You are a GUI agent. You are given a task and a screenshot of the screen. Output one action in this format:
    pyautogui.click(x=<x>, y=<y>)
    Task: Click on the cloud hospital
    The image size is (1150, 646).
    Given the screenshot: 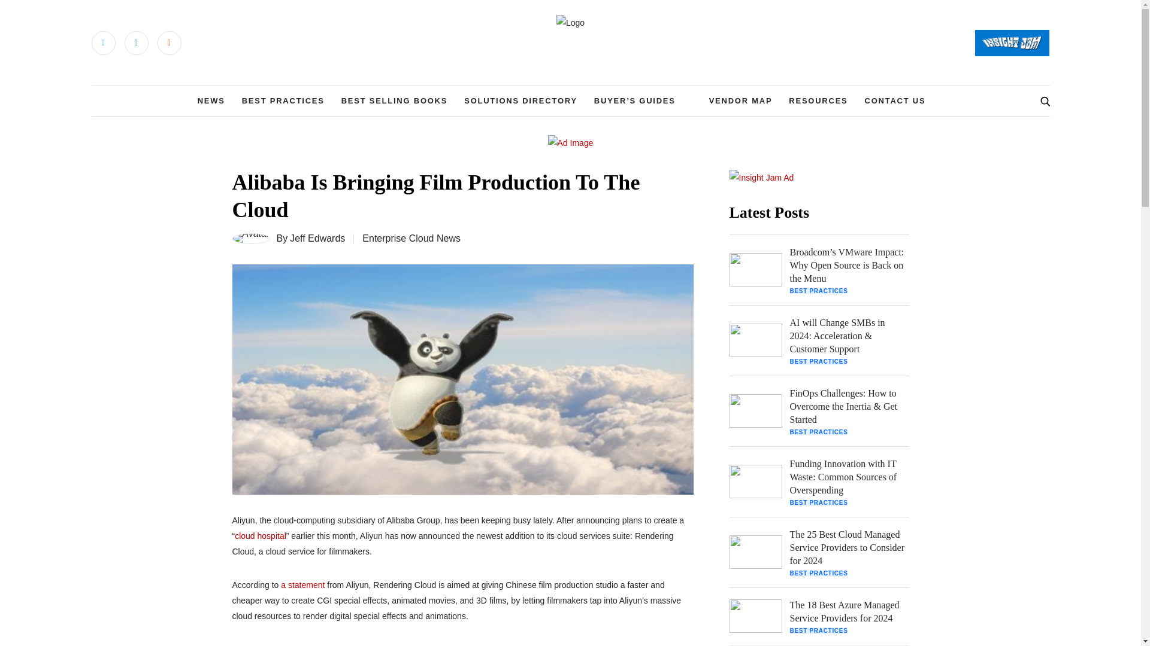 What is the action you would take?
    pyautogui.click(x=260, y=535)
    